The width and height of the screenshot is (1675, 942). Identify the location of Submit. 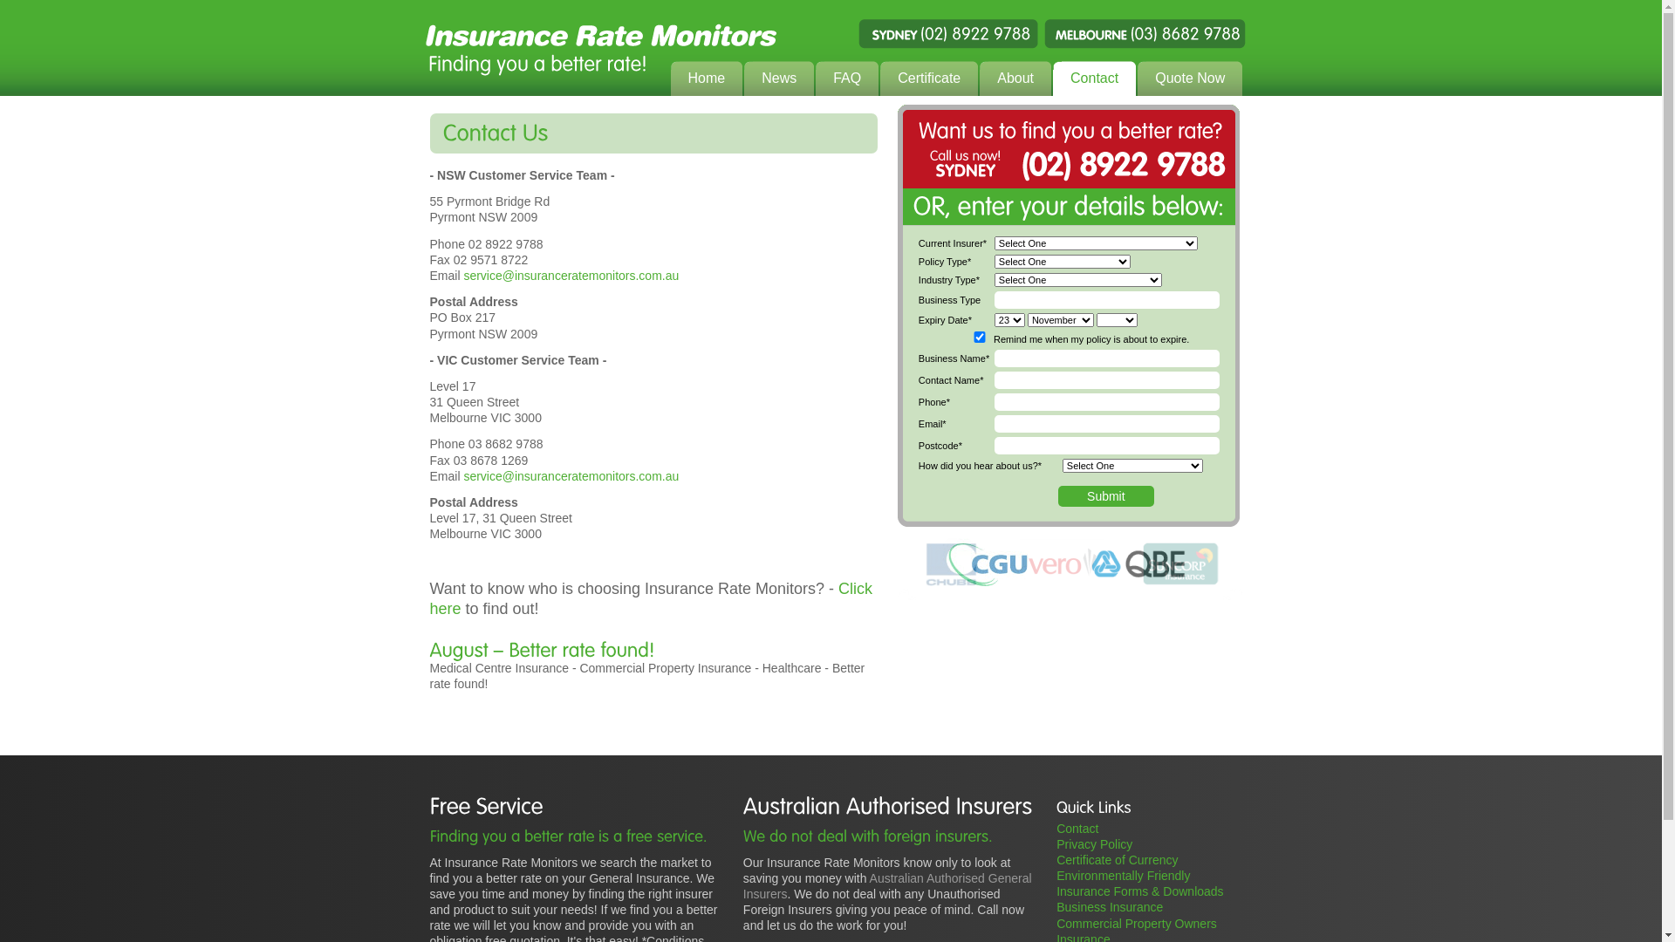
(1106, 496).